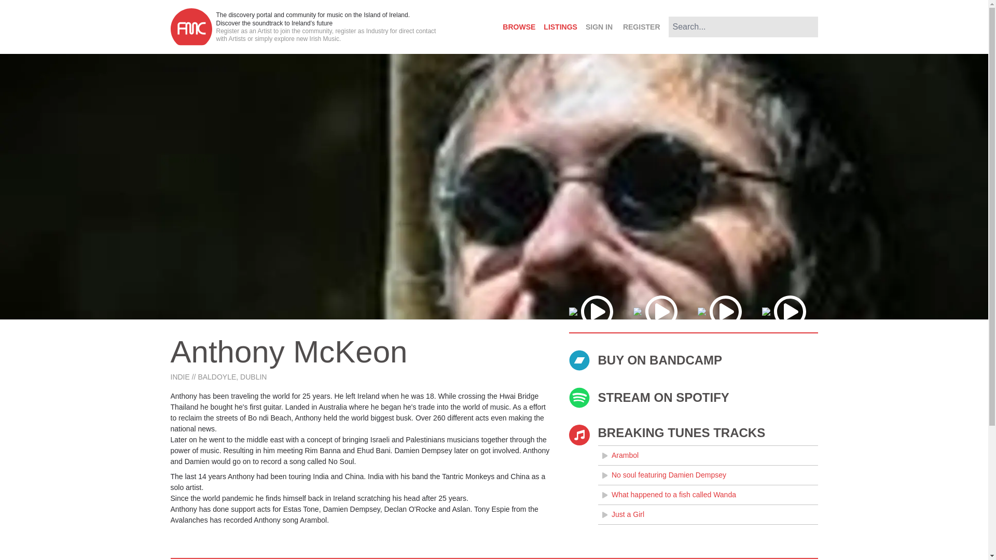  Describe the element at coordinates (708, 514) in the screenshot. I see `Just a Girl` at that location.